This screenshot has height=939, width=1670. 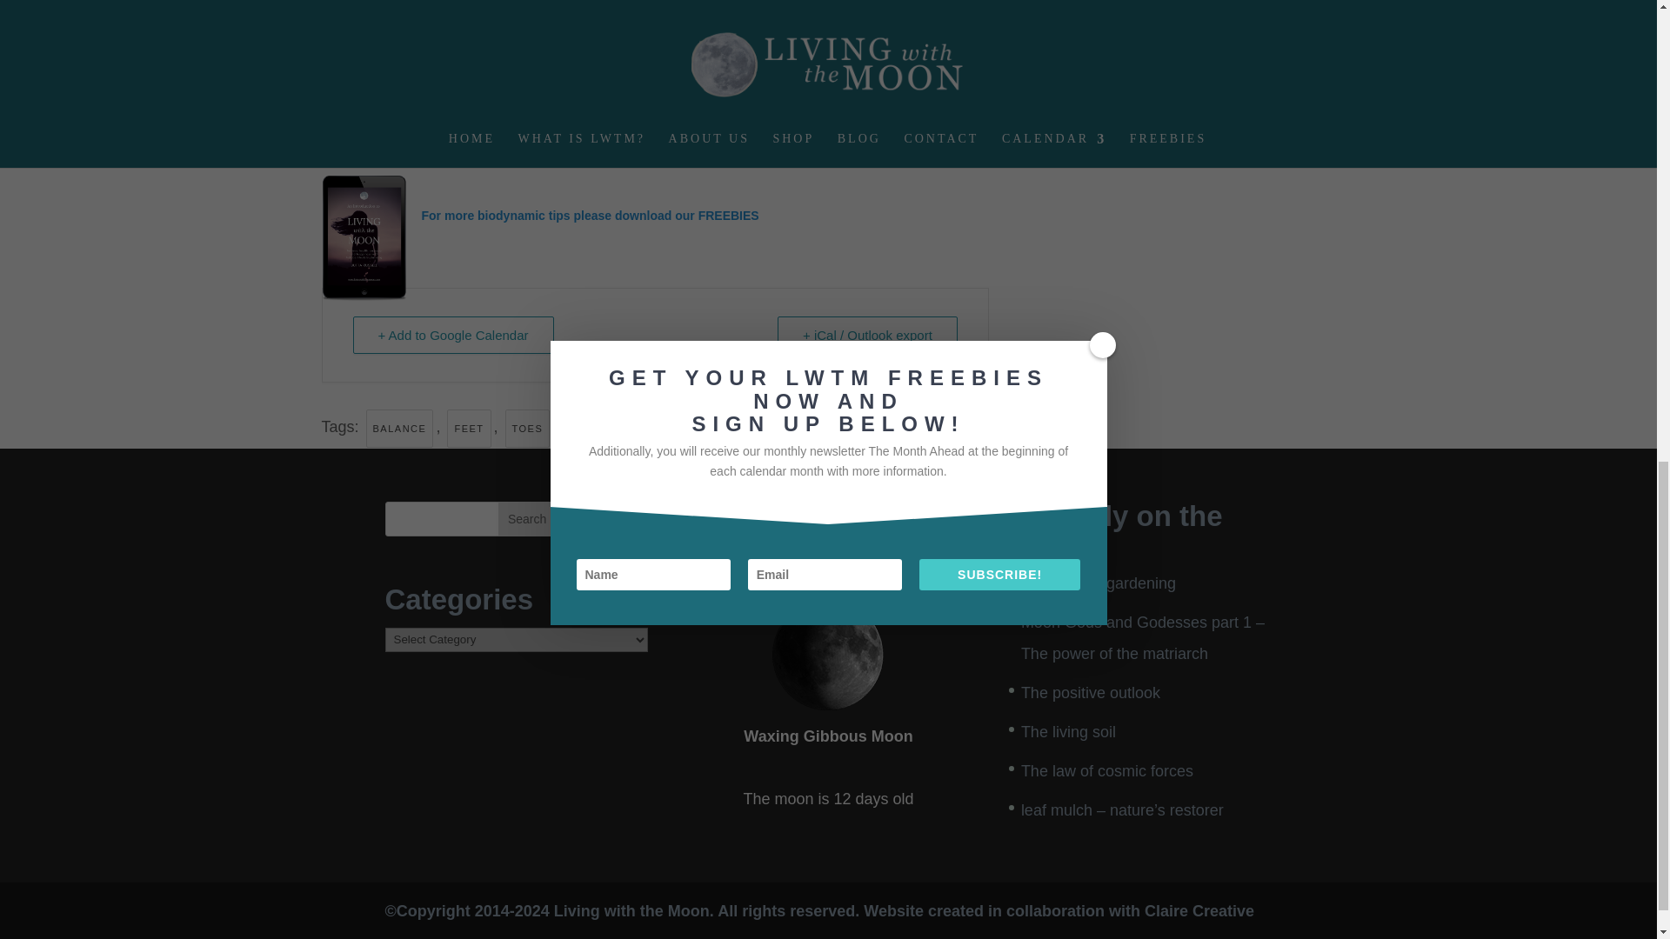 What do you see at coordinates (1098, 583) in the screenshot?
I see `Biodynamic gardening` at bounding box center [1098, 583].